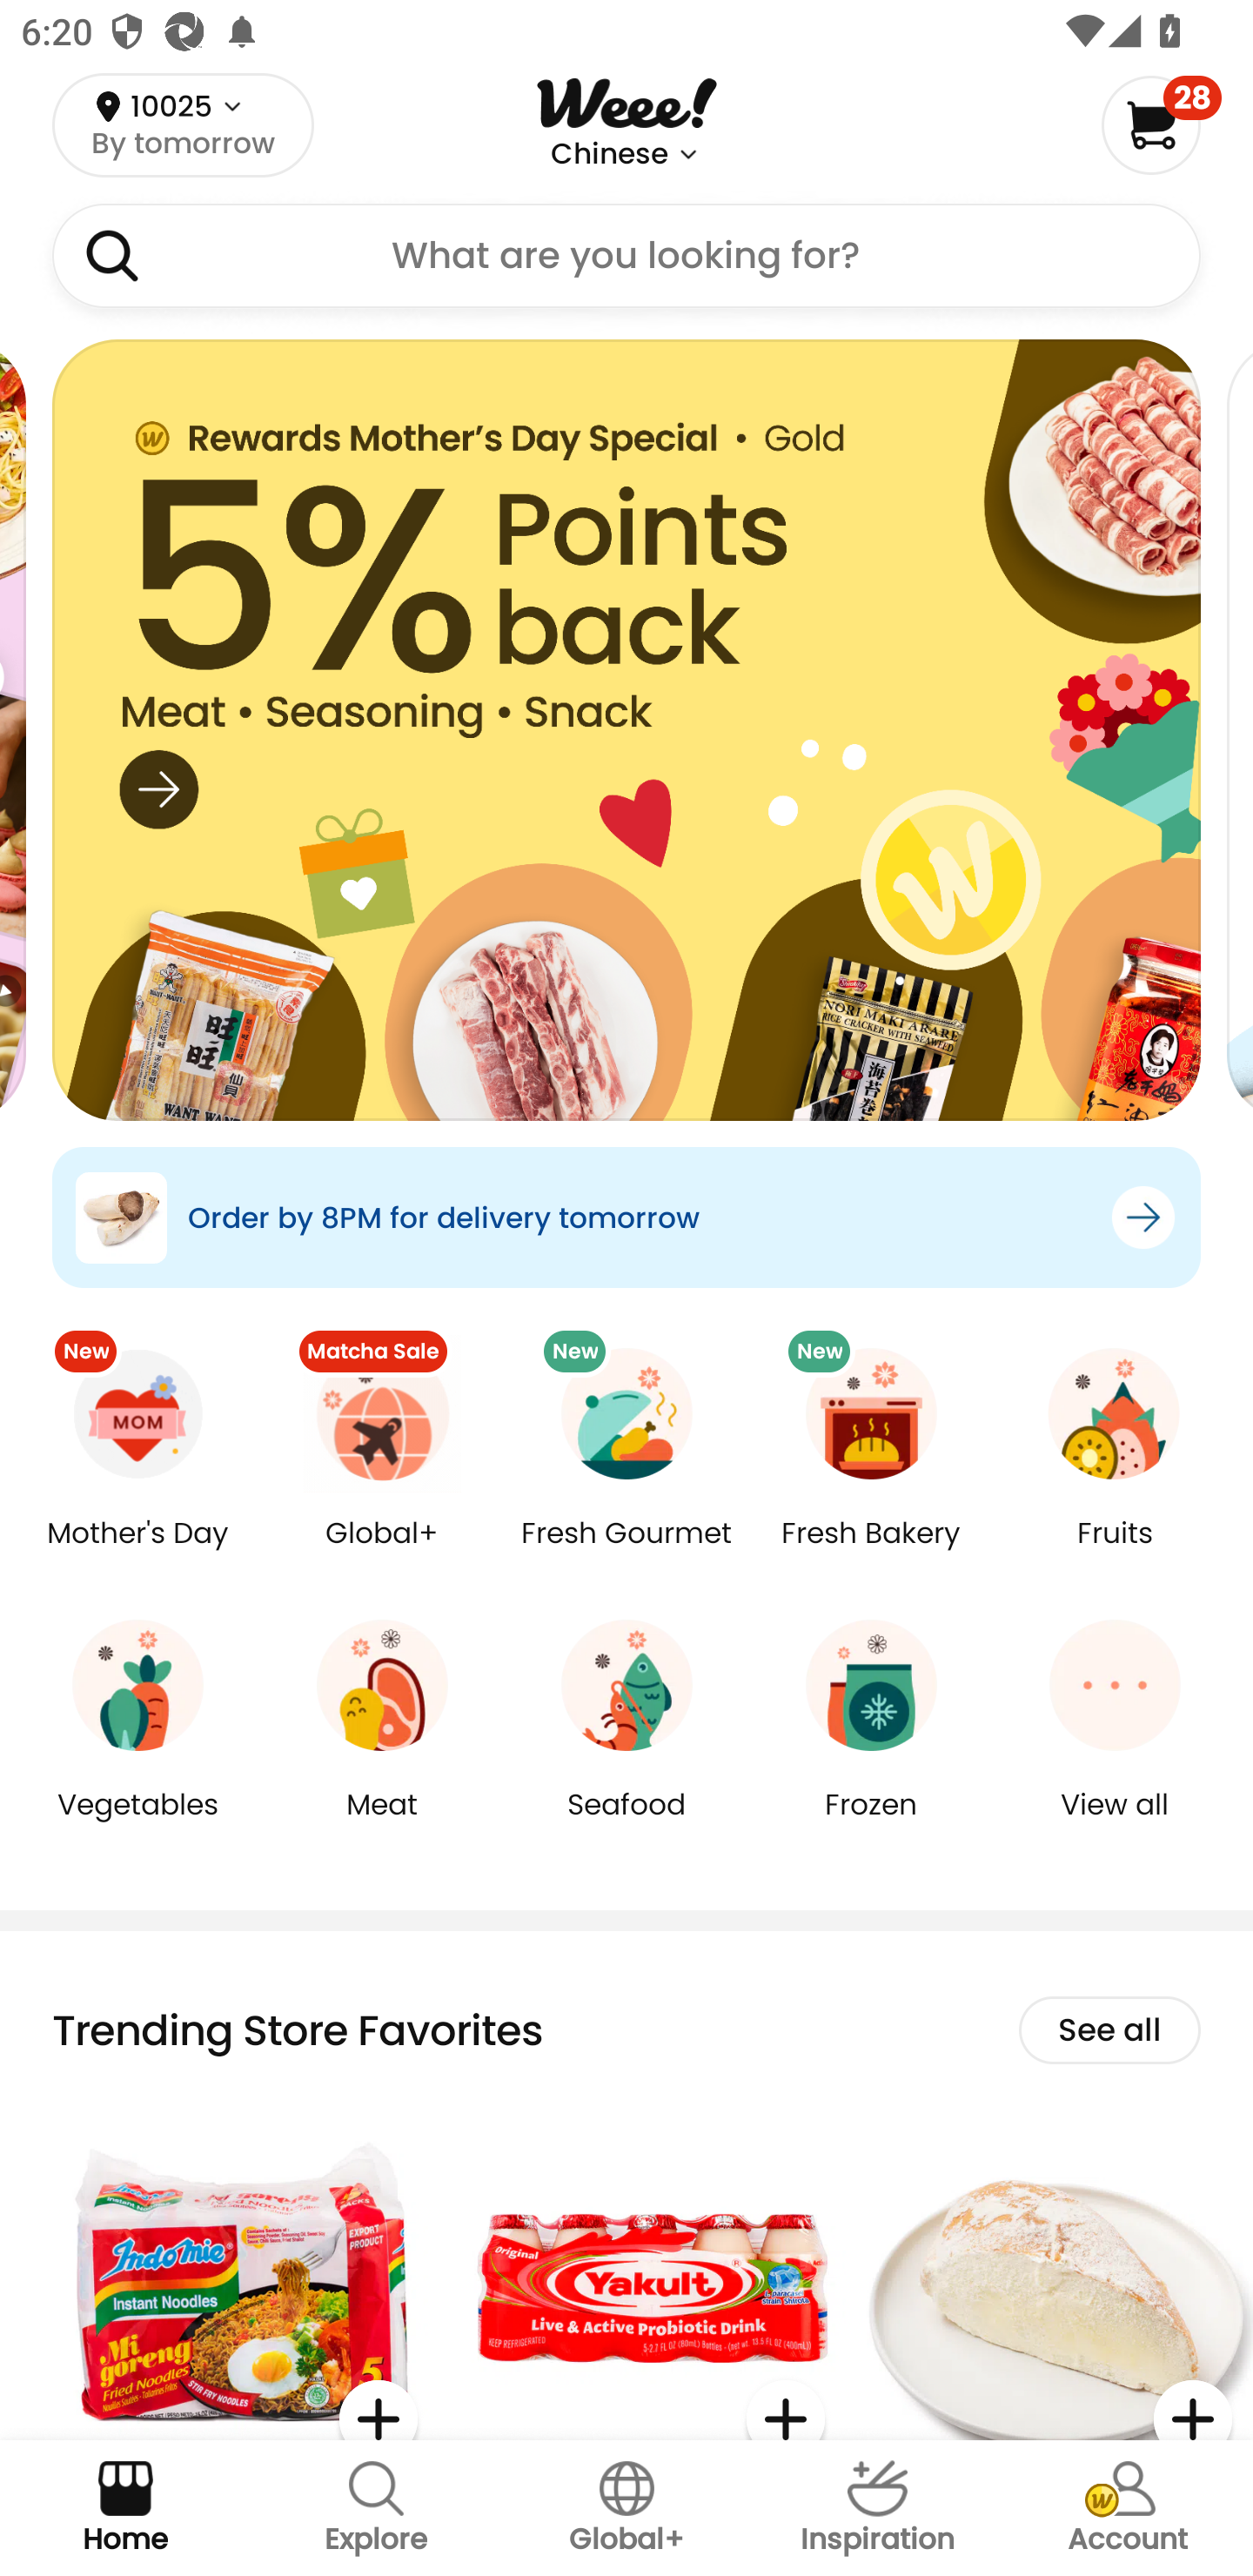 Image resolution: width=1253 pixels, height=2576 pixels. I want to click on What are you looking for?, so click(626, 256).